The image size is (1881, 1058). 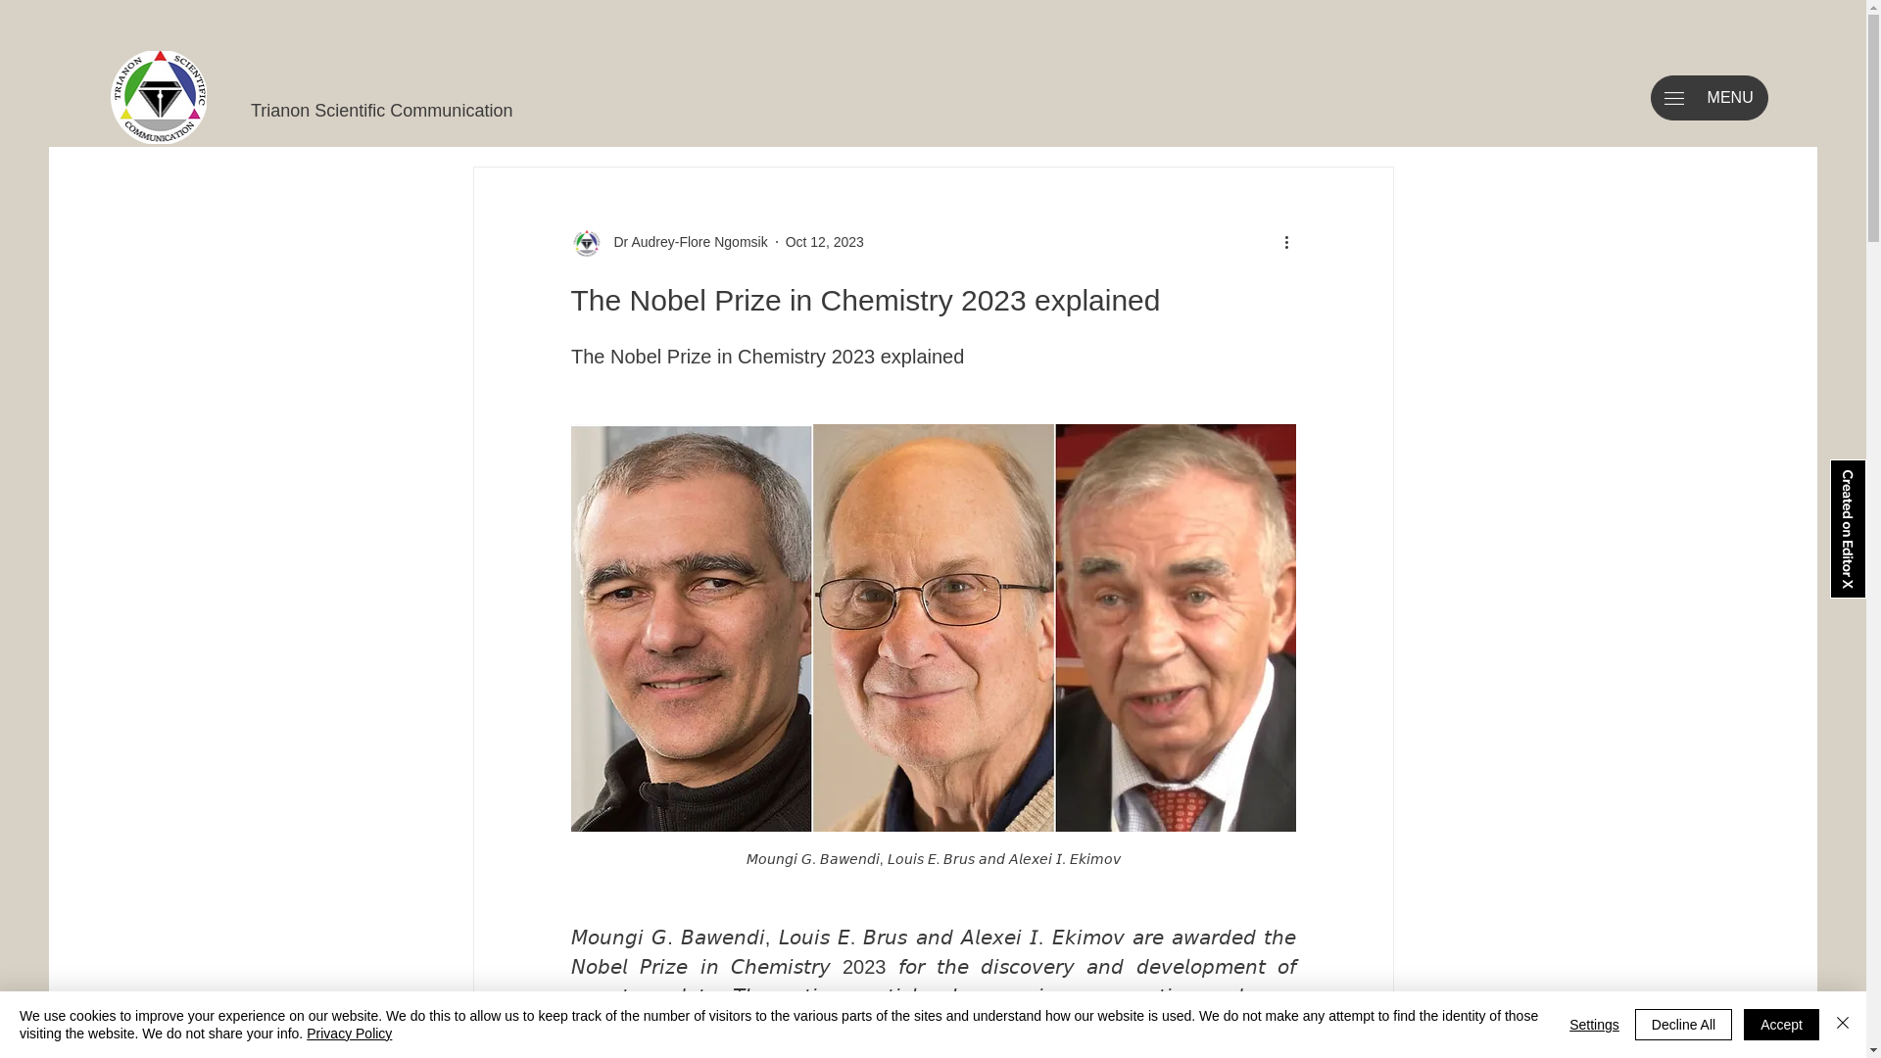 I want to click on Dr Audrey-Flore Ngomsik, so click(x=668, y=242).